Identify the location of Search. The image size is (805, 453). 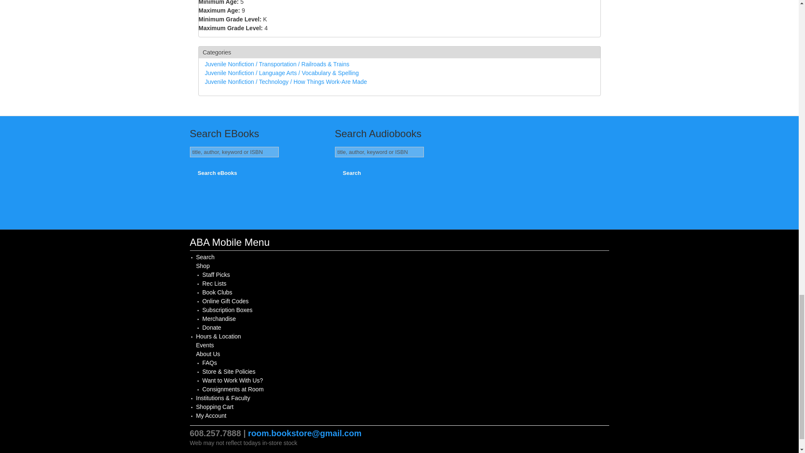
(352, 173).